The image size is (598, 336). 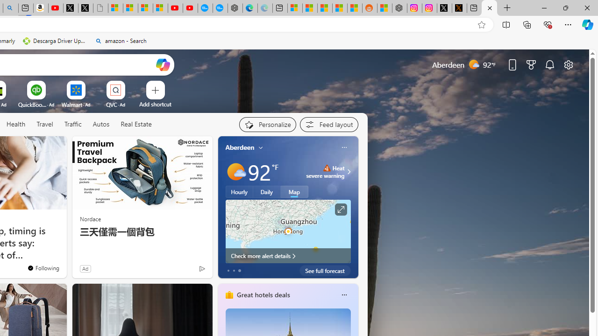 What do you see at coordinates (344, 294) in the screenshot?
I see `More options` at bounding box center [344, 294].